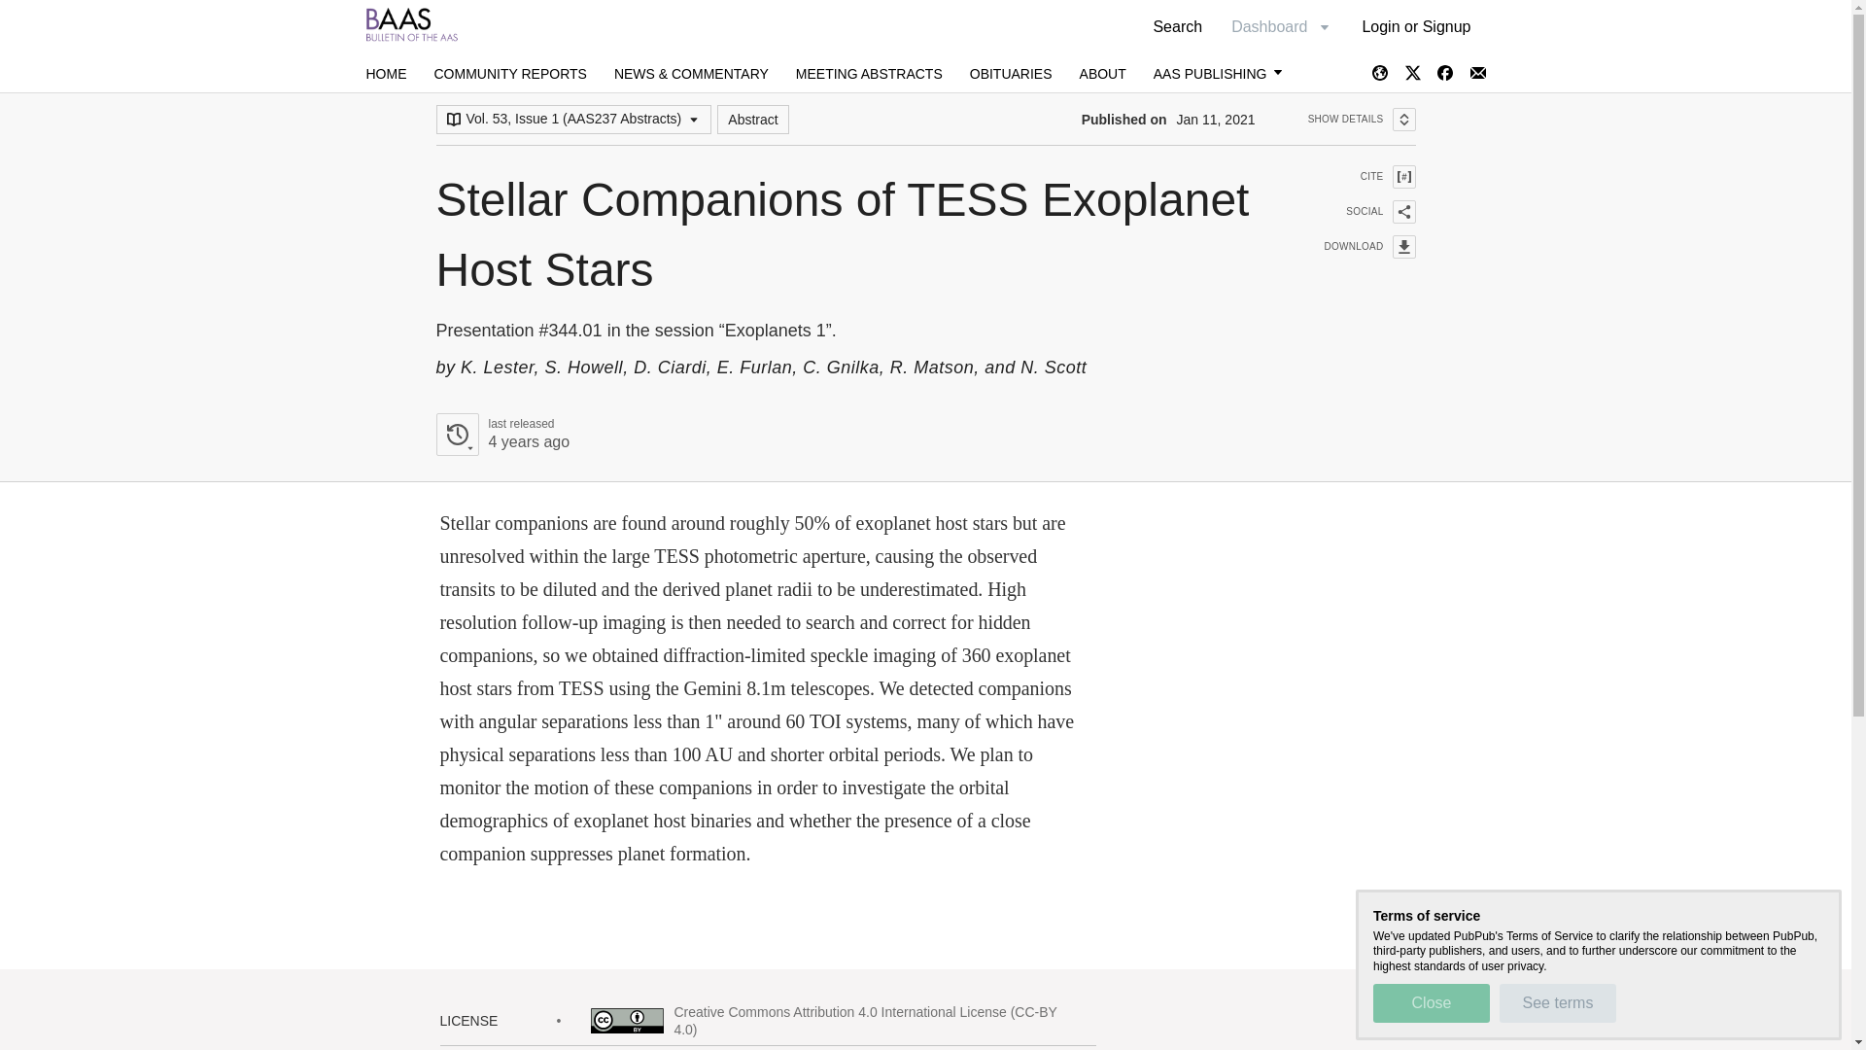 The image size is (1866, 1050). Describe the element at coordinates (1362, 120) in the screenshot. I see `Login or Signup` at that location.